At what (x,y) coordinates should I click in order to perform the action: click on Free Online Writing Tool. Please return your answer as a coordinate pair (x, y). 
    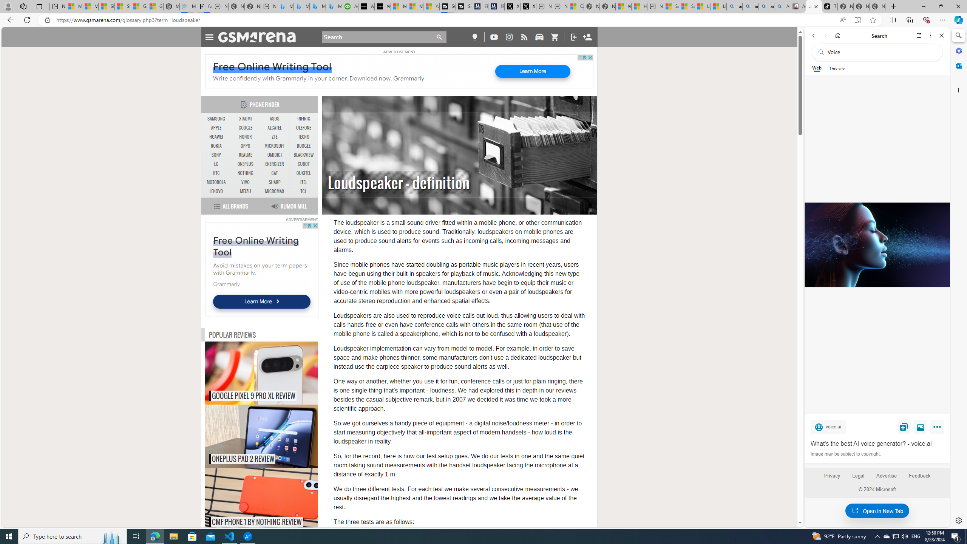
    Looking at the image, I should click on (256, 246).